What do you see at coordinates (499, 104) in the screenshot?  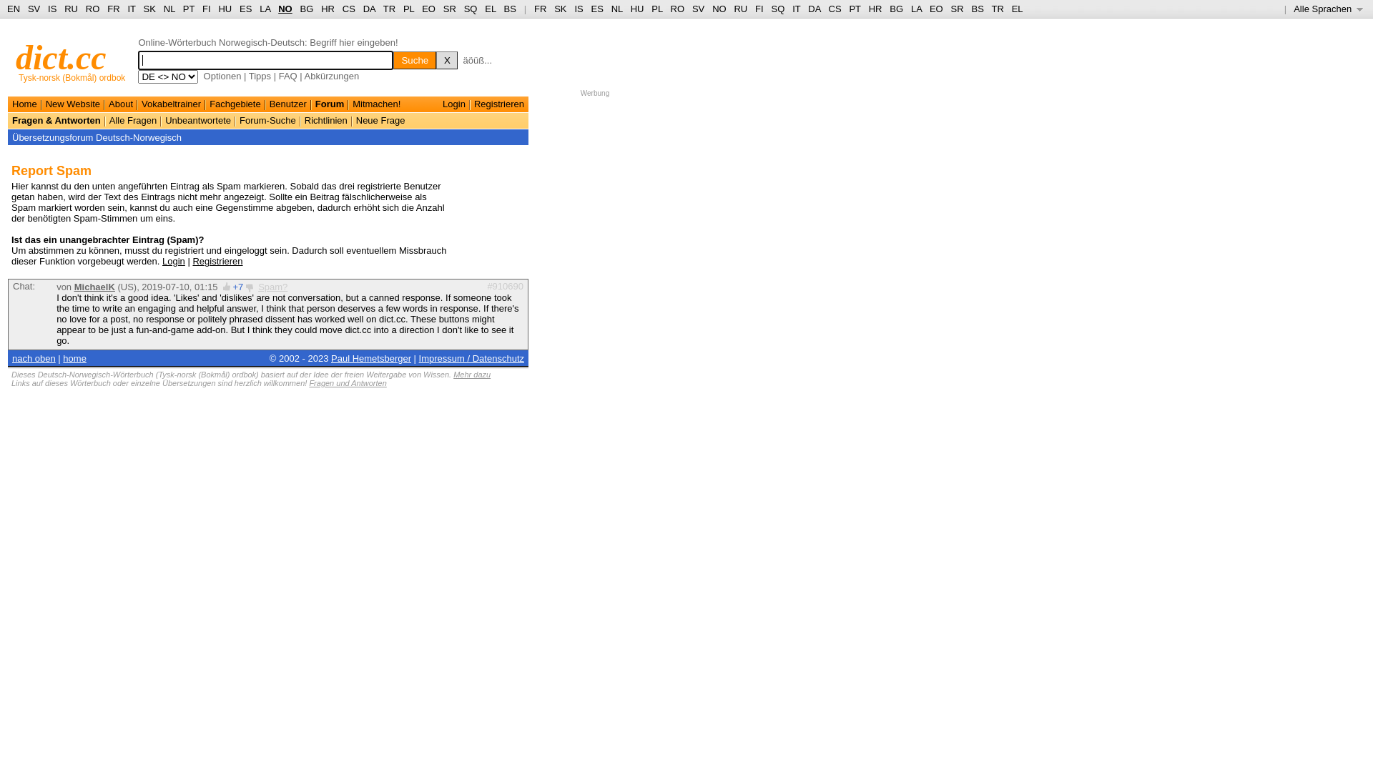 I see `Registrieren` at bounding box center [499, 104].